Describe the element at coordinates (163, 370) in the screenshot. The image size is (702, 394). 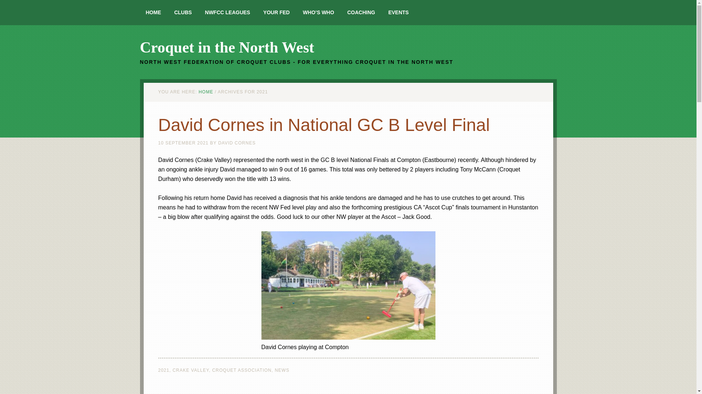
I see `2021` at that location.